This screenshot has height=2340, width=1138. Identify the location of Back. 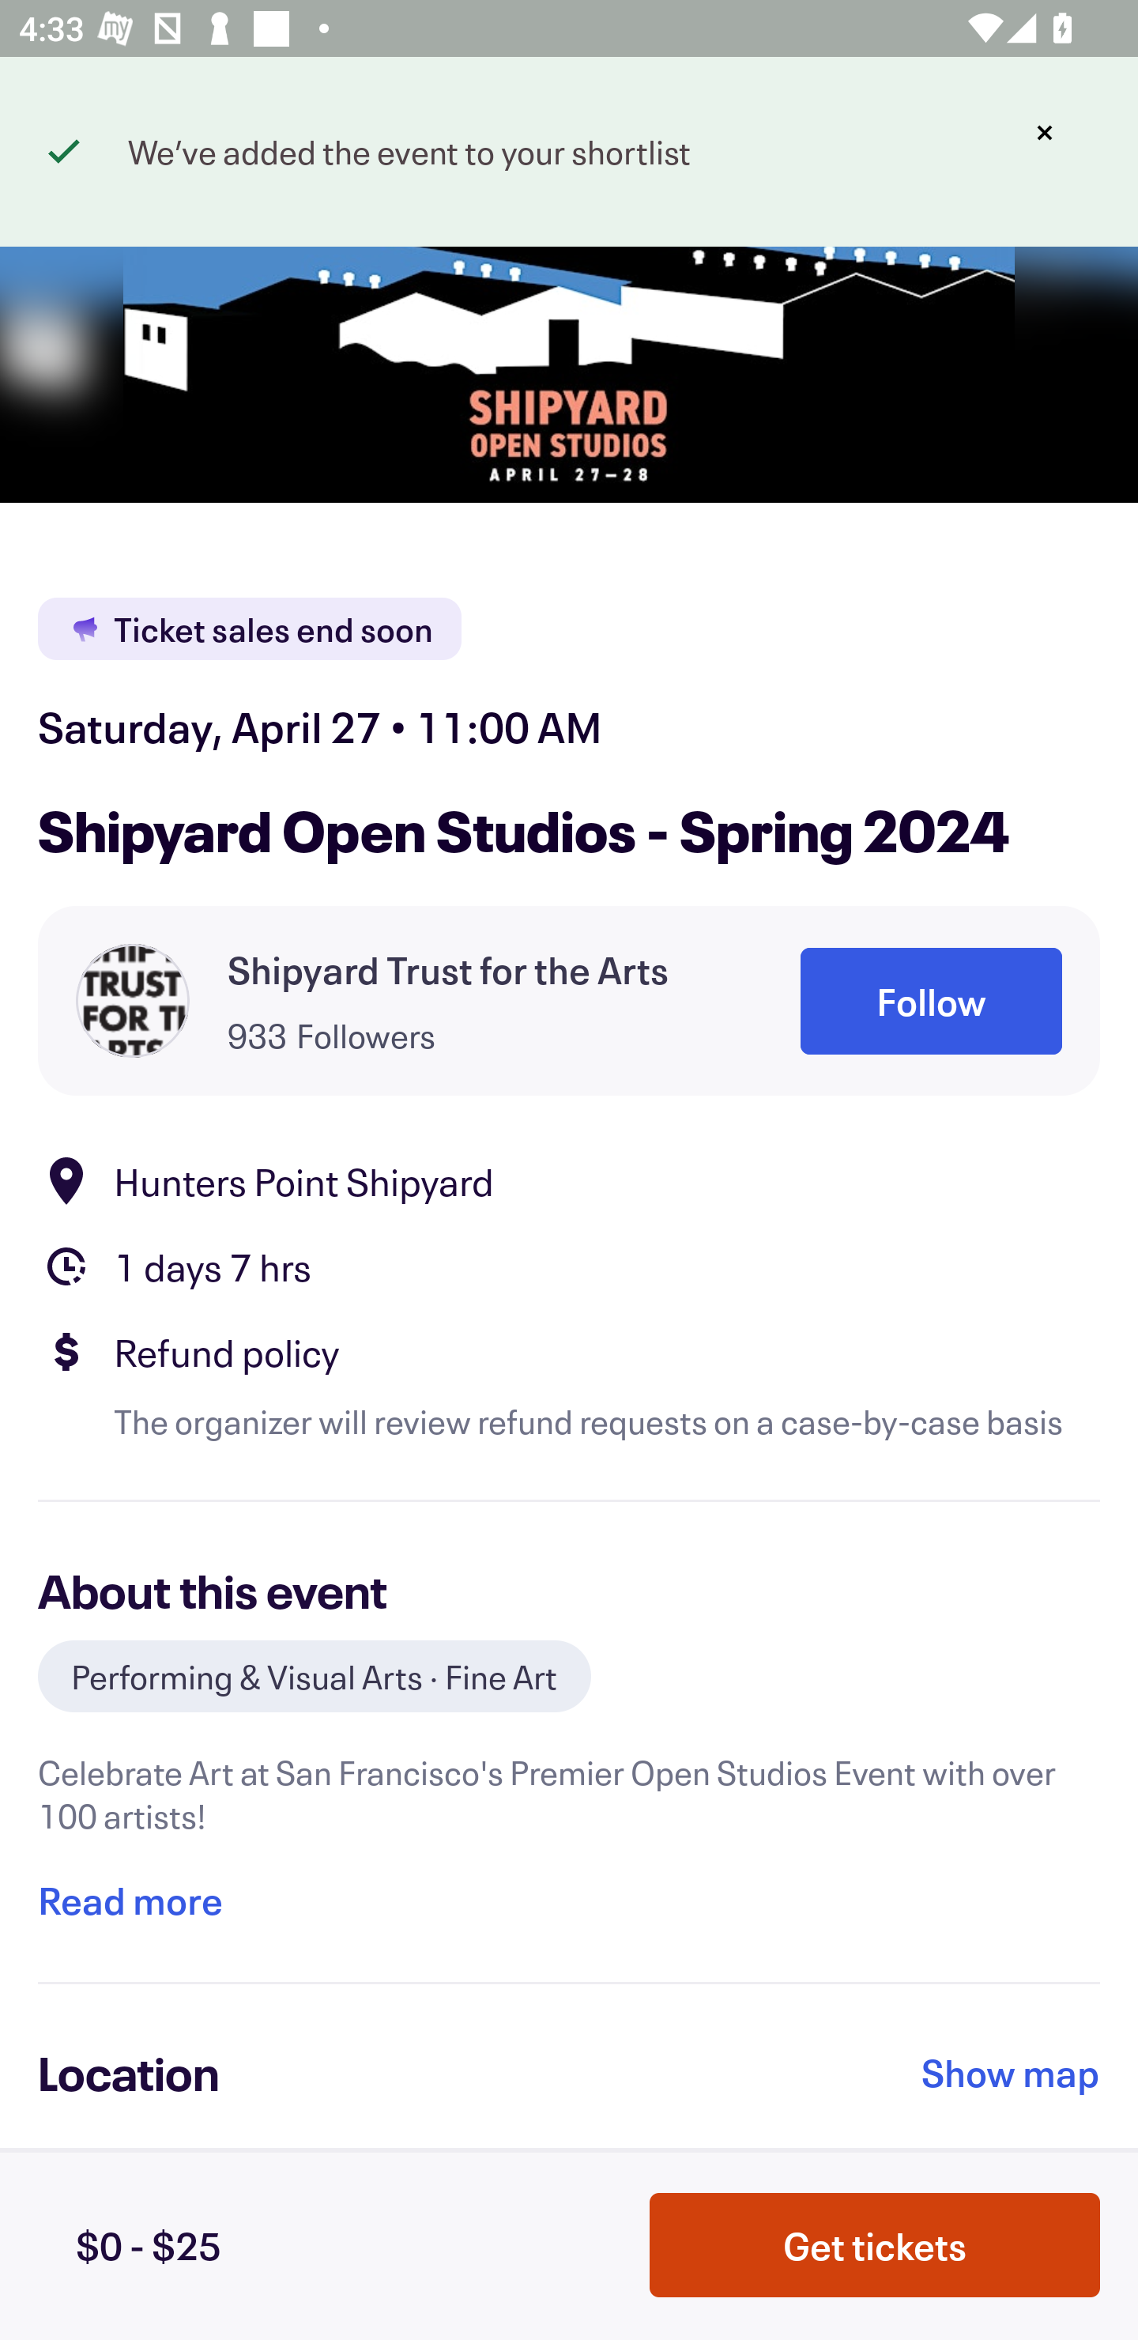
(85, 141).